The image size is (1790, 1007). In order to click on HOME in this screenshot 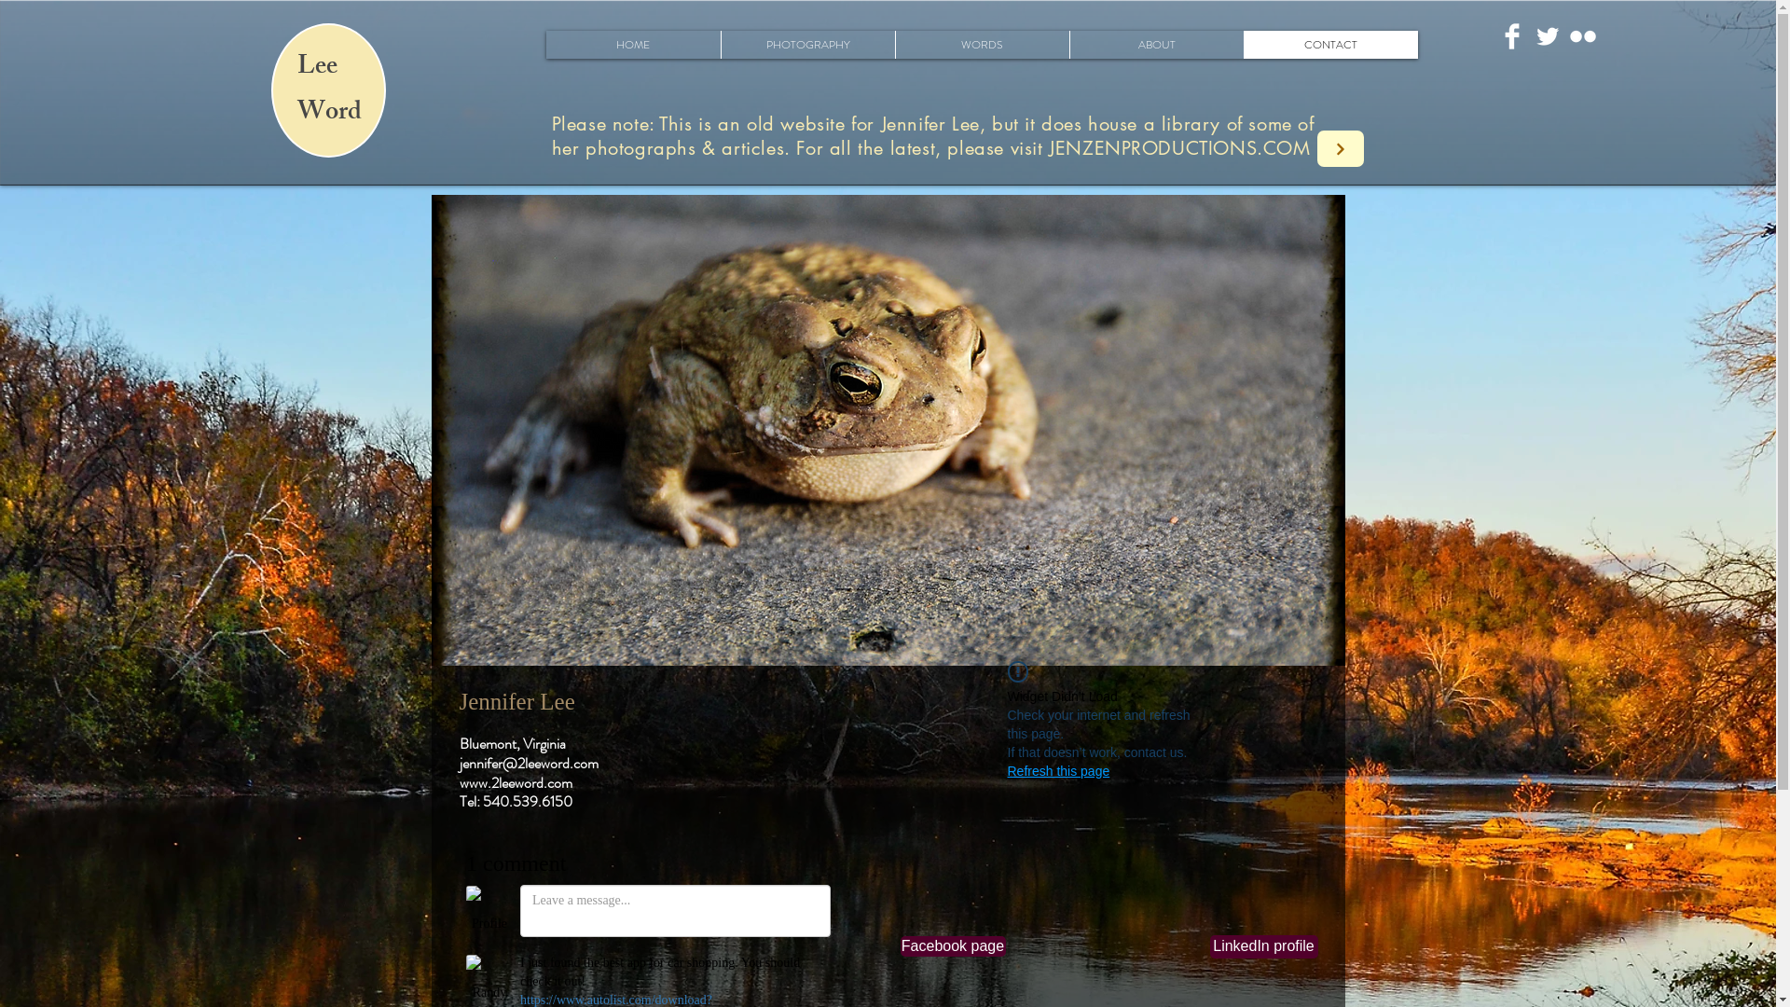, I will do `click(634, 45)`.